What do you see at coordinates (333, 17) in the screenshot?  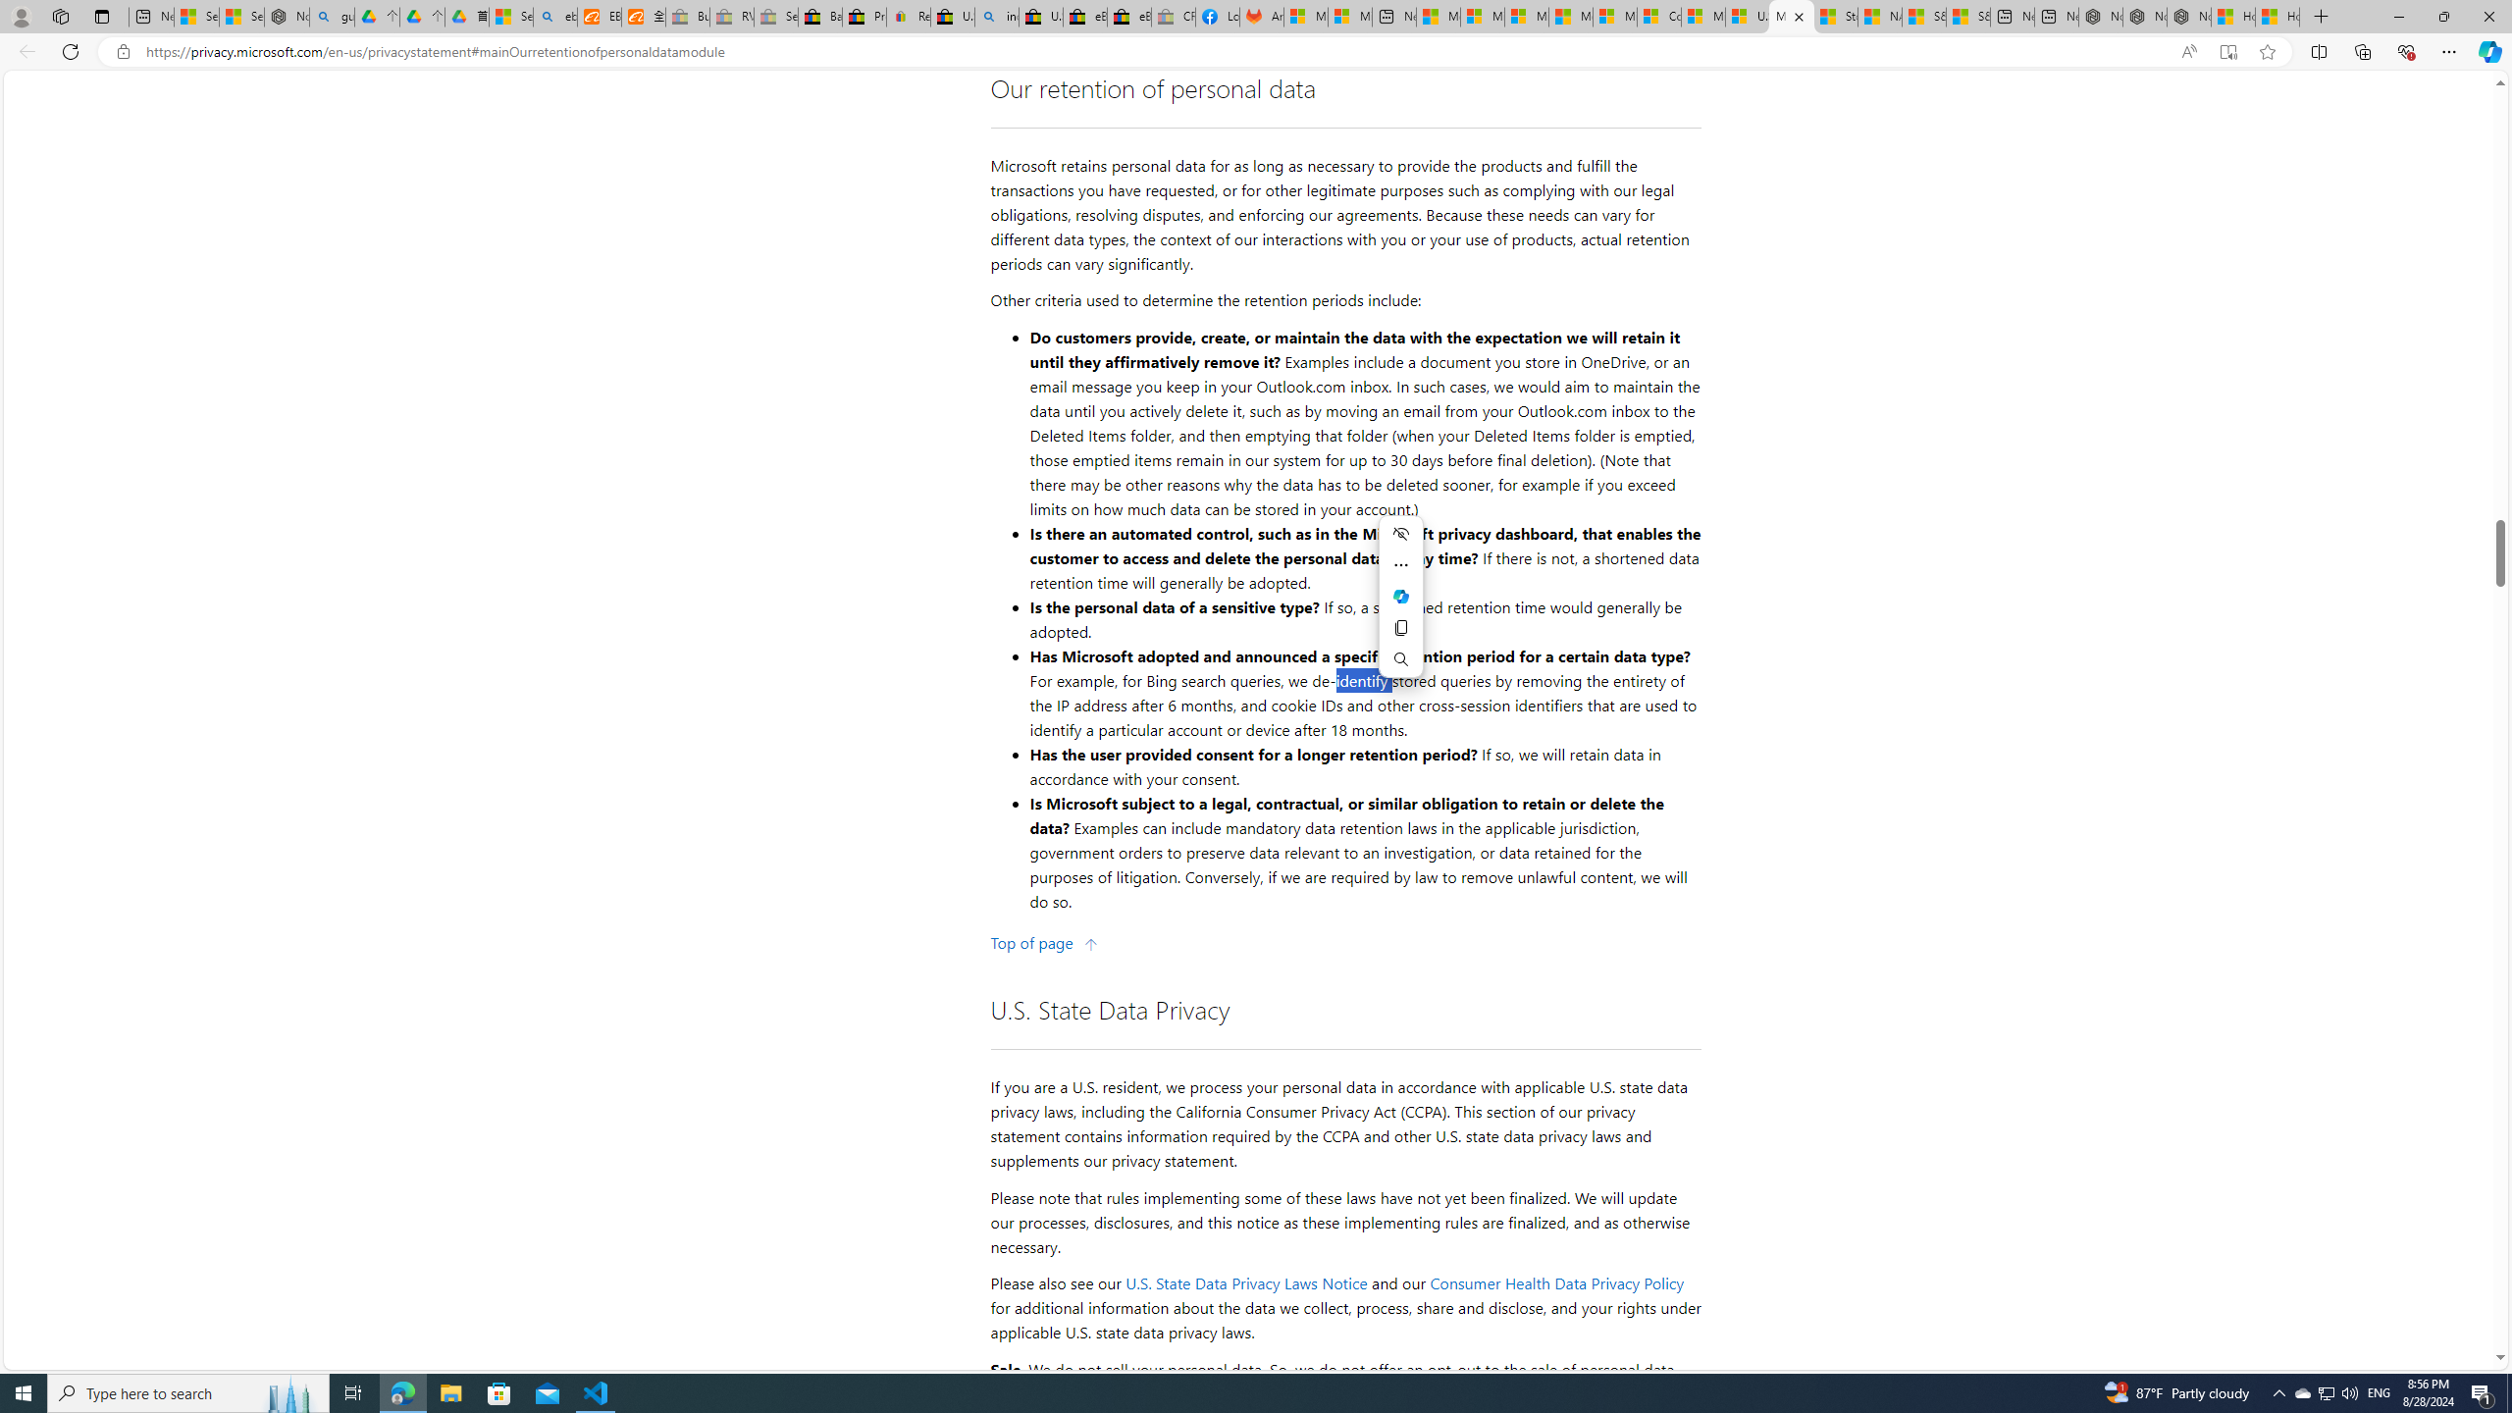 I see `guge yunpan - Search` at bounding box center [333, 17].